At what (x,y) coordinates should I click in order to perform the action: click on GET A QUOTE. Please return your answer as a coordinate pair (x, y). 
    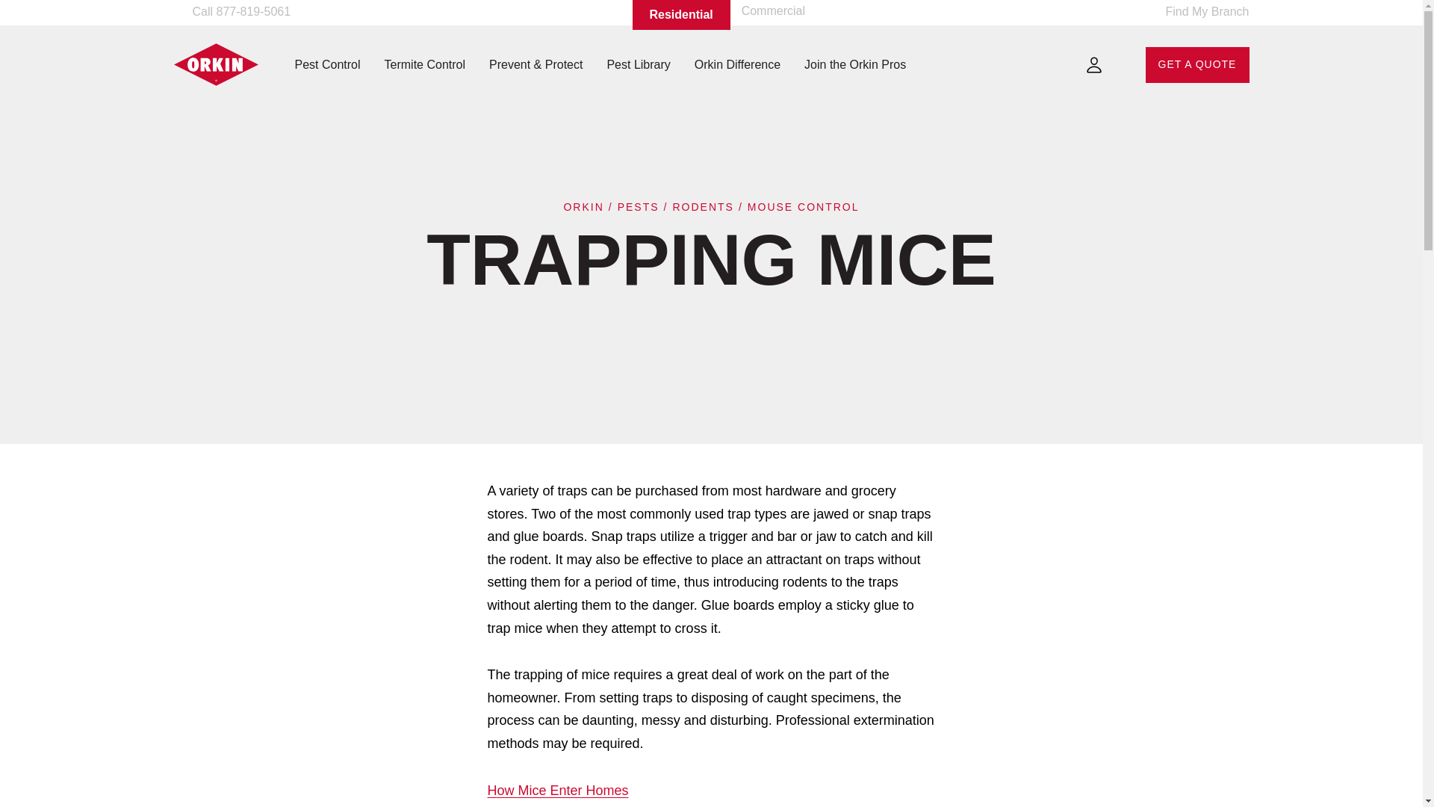
    Looking at the image, I should click on (1197, 64).